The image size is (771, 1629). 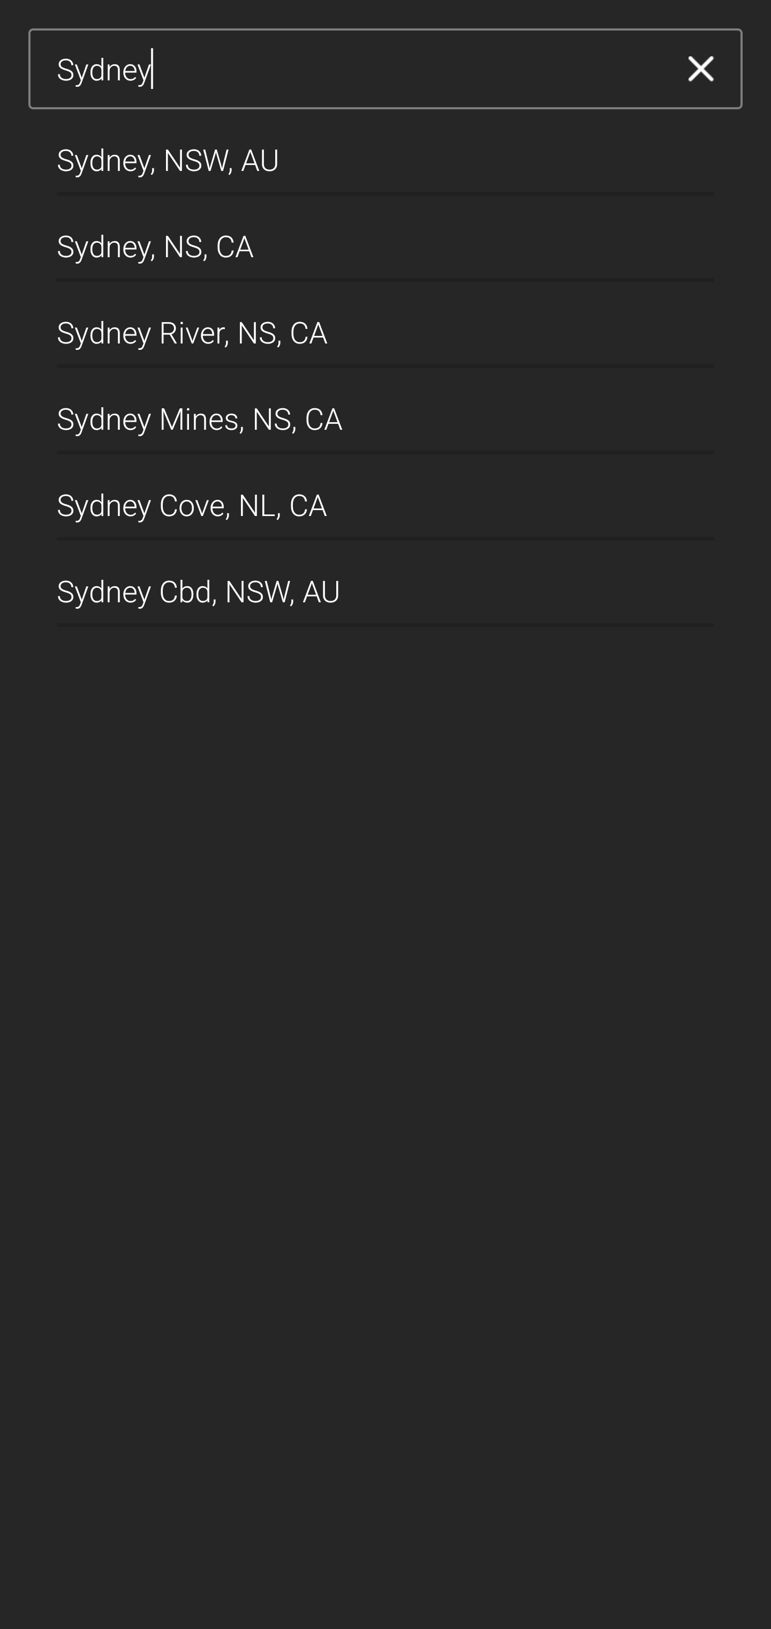 What do you see at coordinates (385, 152) in the screenshot?
I see `Sydney, NSW, AU` at bounding box center [385, 152].